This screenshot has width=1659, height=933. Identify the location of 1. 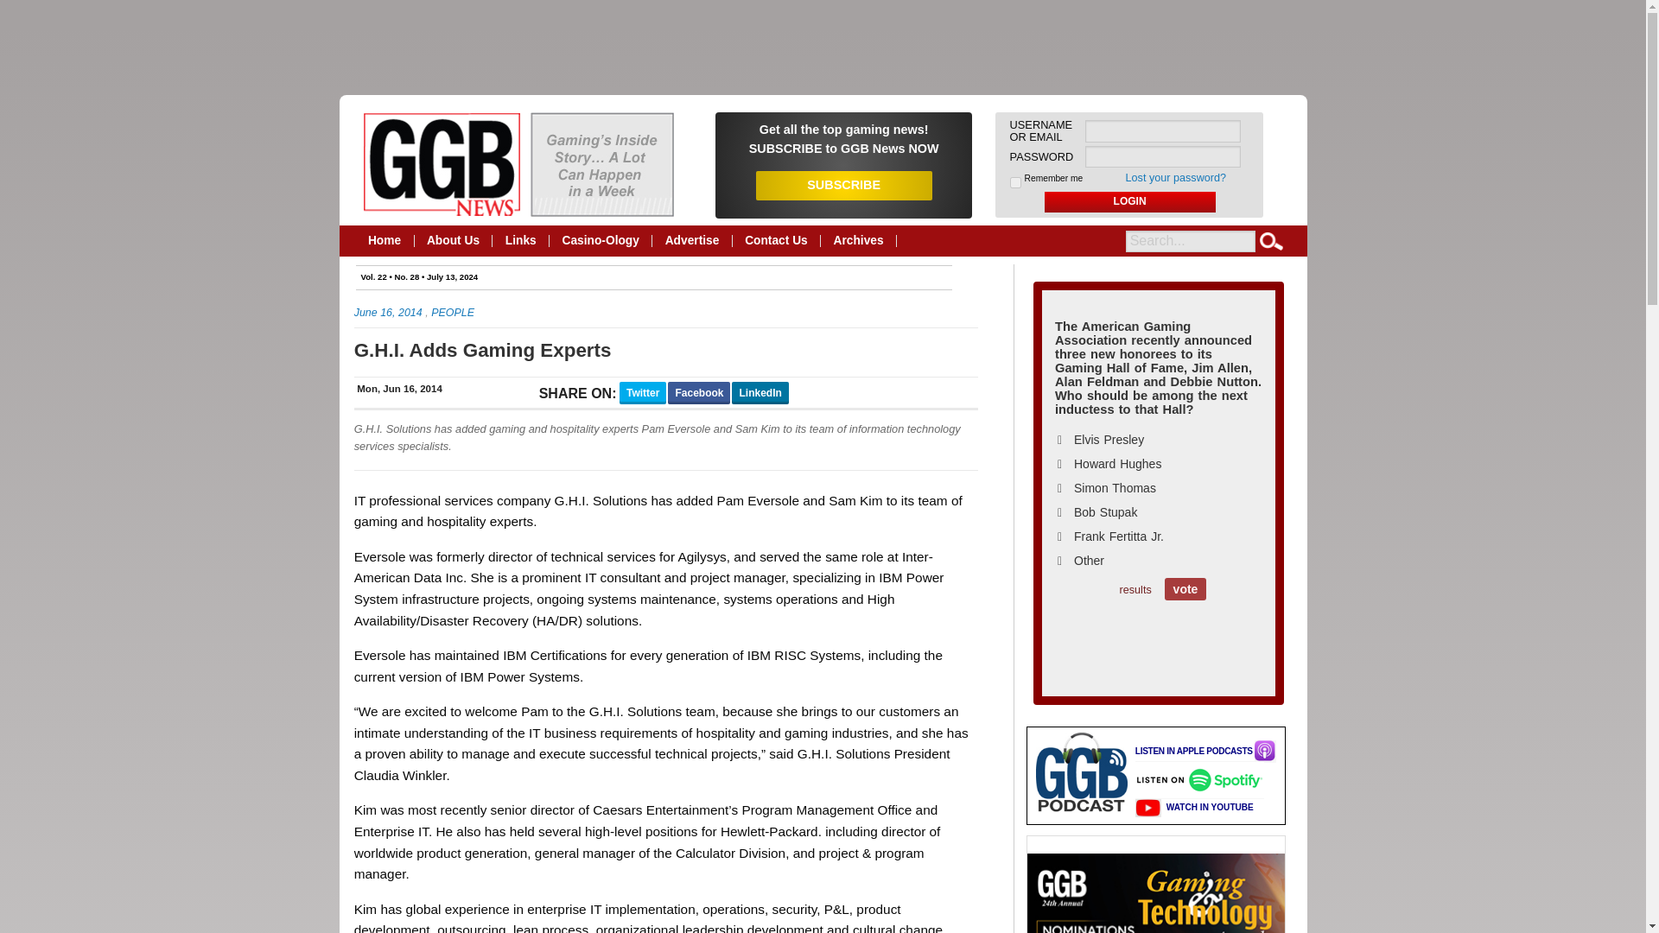
(1016, 183).